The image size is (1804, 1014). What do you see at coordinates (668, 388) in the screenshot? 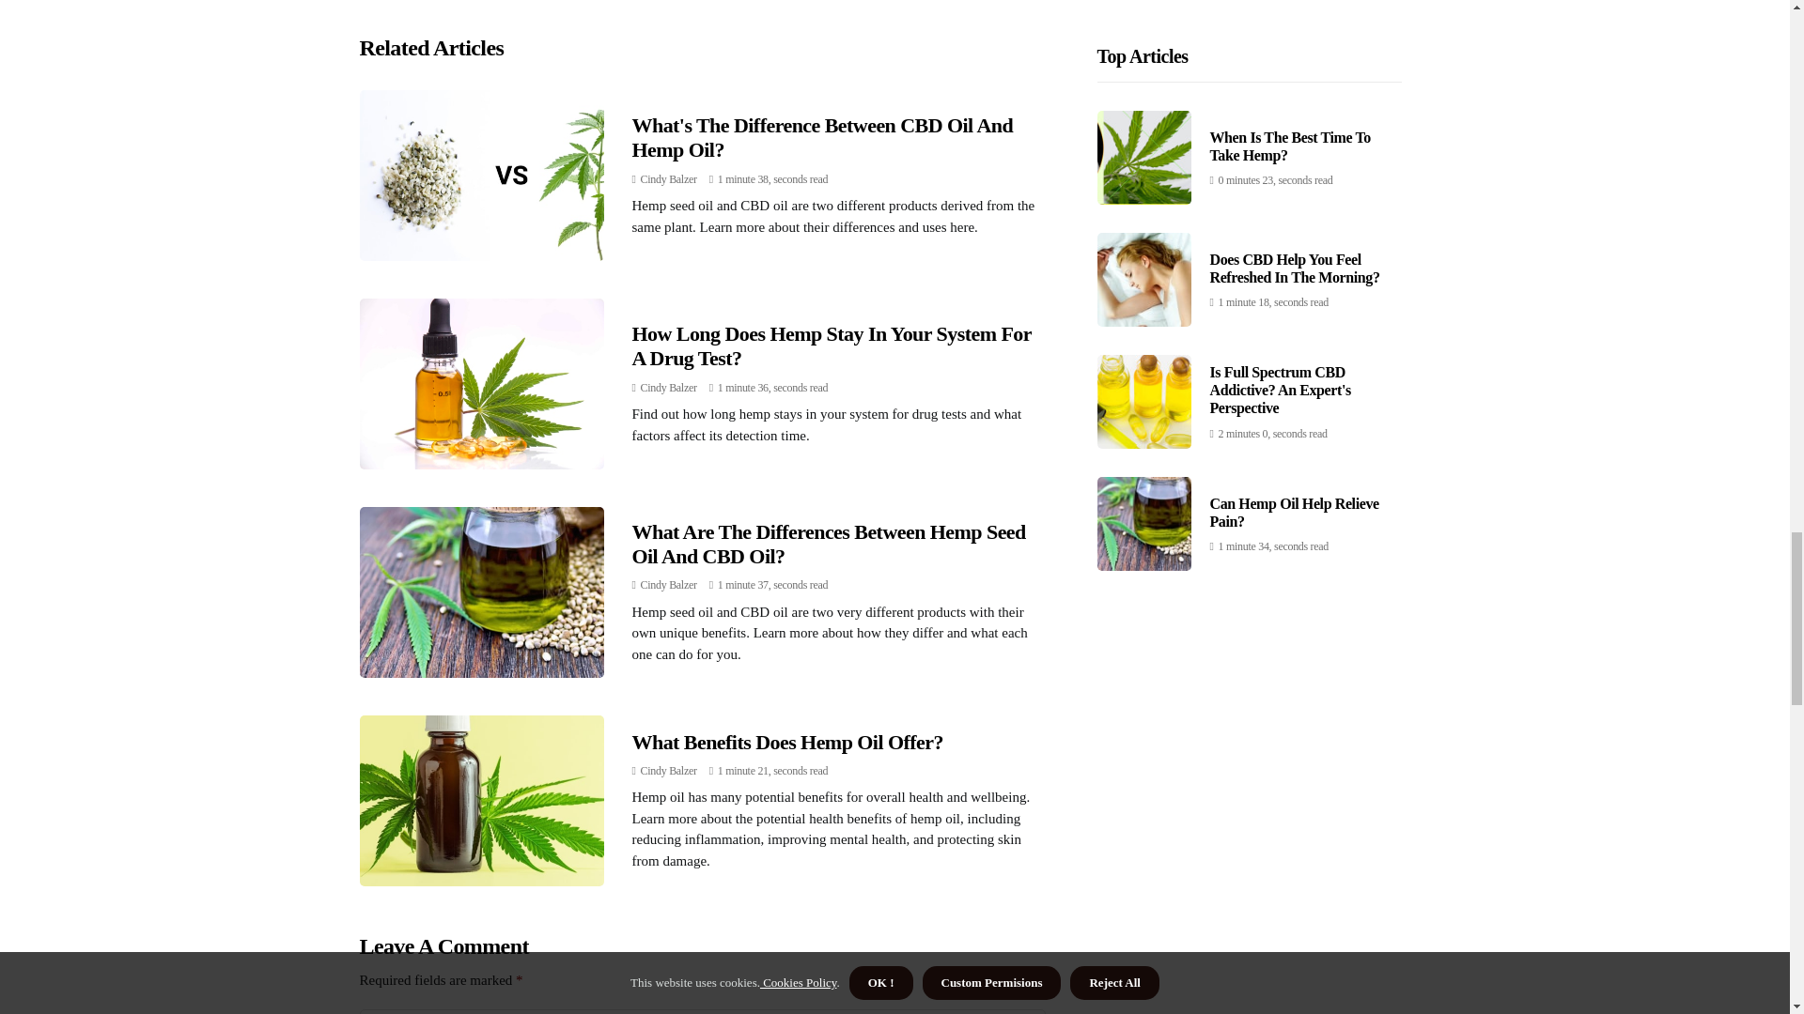
I see `Cindy Balzer` at bounding box center [668, 388].